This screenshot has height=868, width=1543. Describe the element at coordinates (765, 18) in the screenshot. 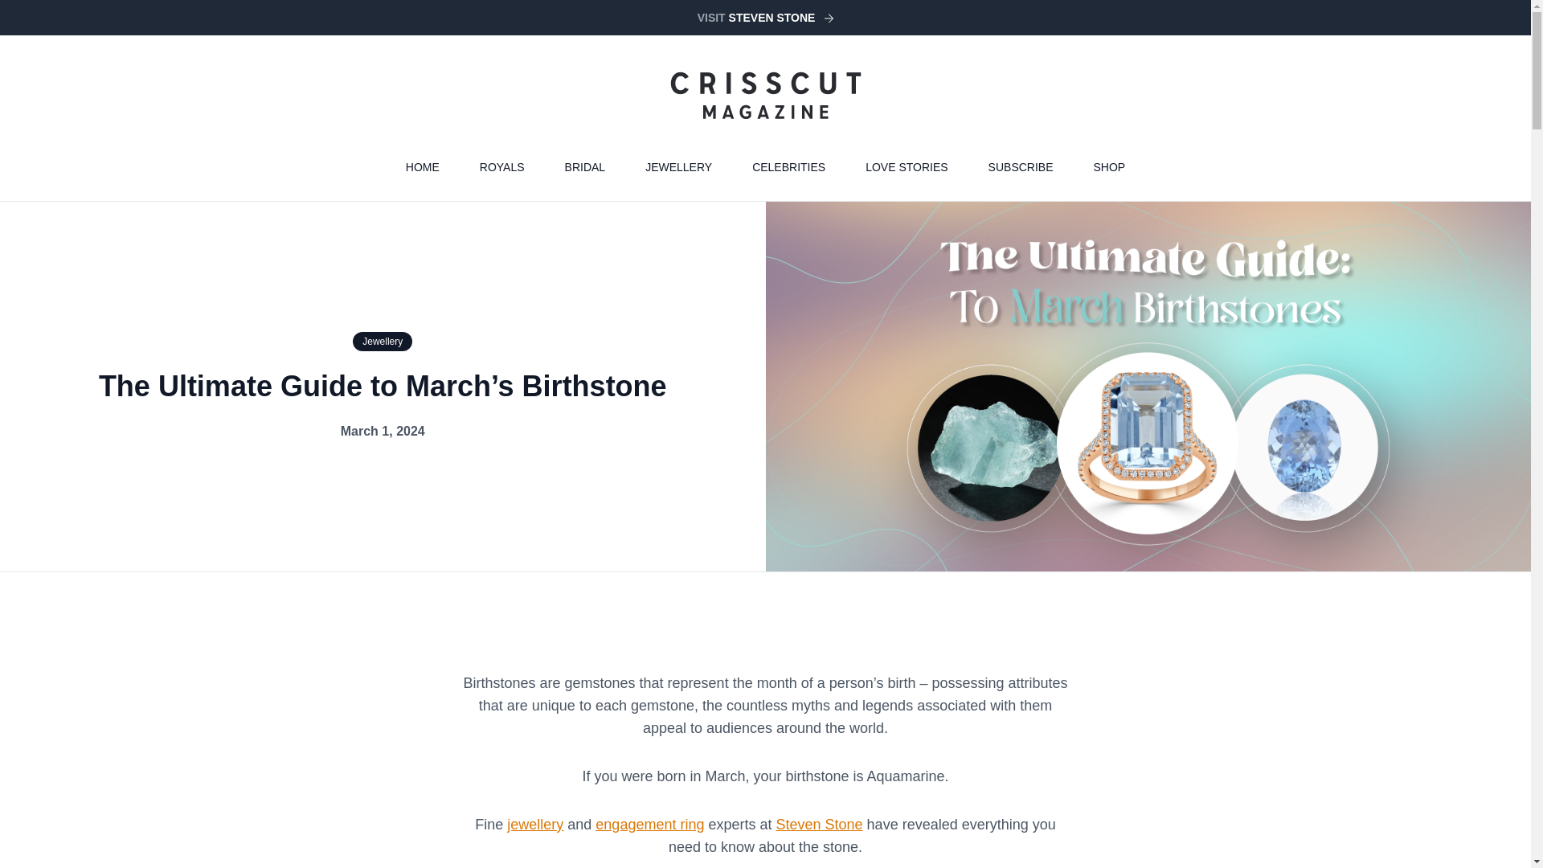

I see `VISIT STEVEN STONE` at that location.